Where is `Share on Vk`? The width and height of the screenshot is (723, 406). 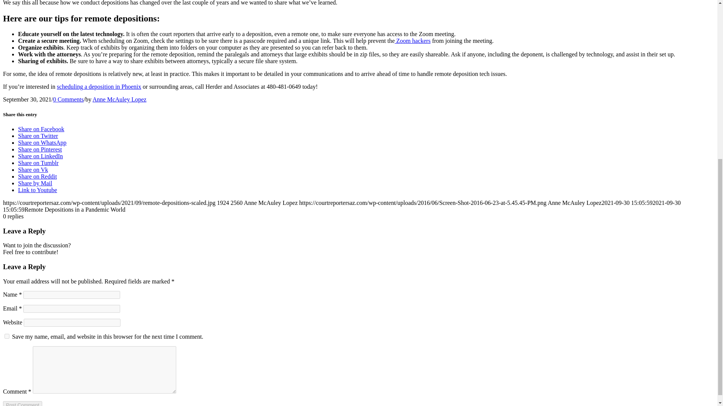
Share on Vk is located at coordinates (33, 170).